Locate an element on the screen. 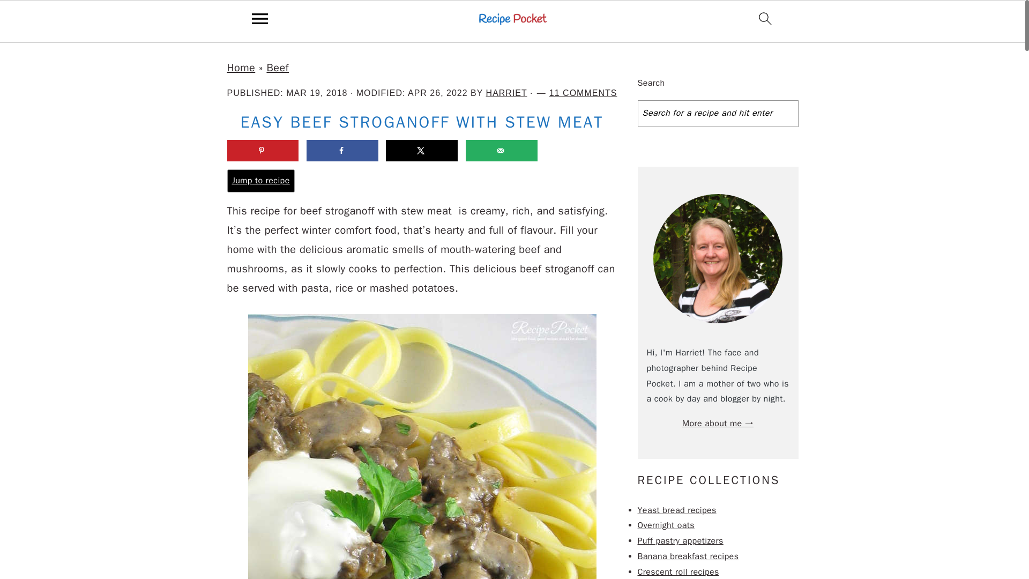 The image size is (1029, 579). HARRIET is located at coordinates (506, 93).